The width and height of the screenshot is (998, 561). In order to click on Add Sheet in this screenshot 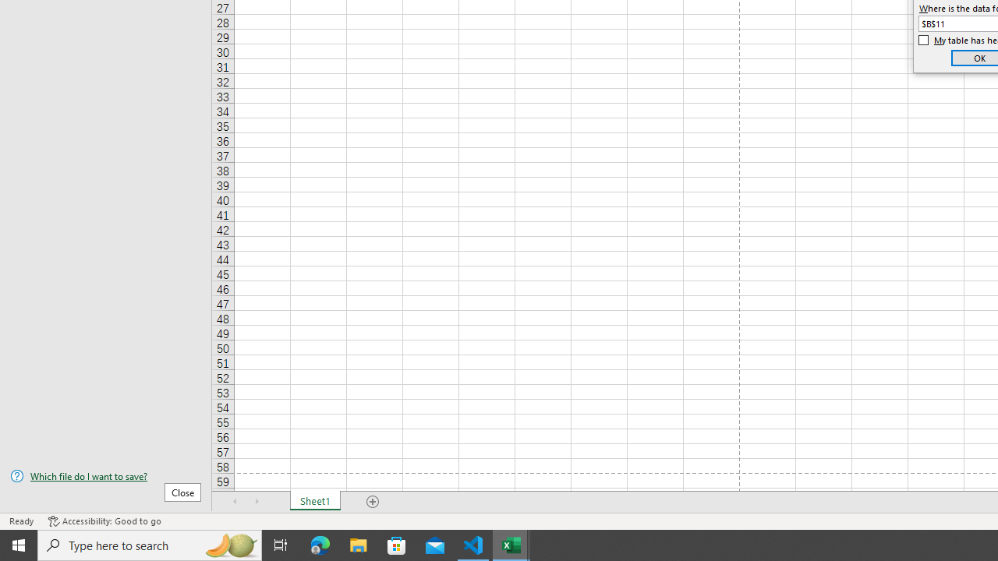, I will do `click(373, 502)`.